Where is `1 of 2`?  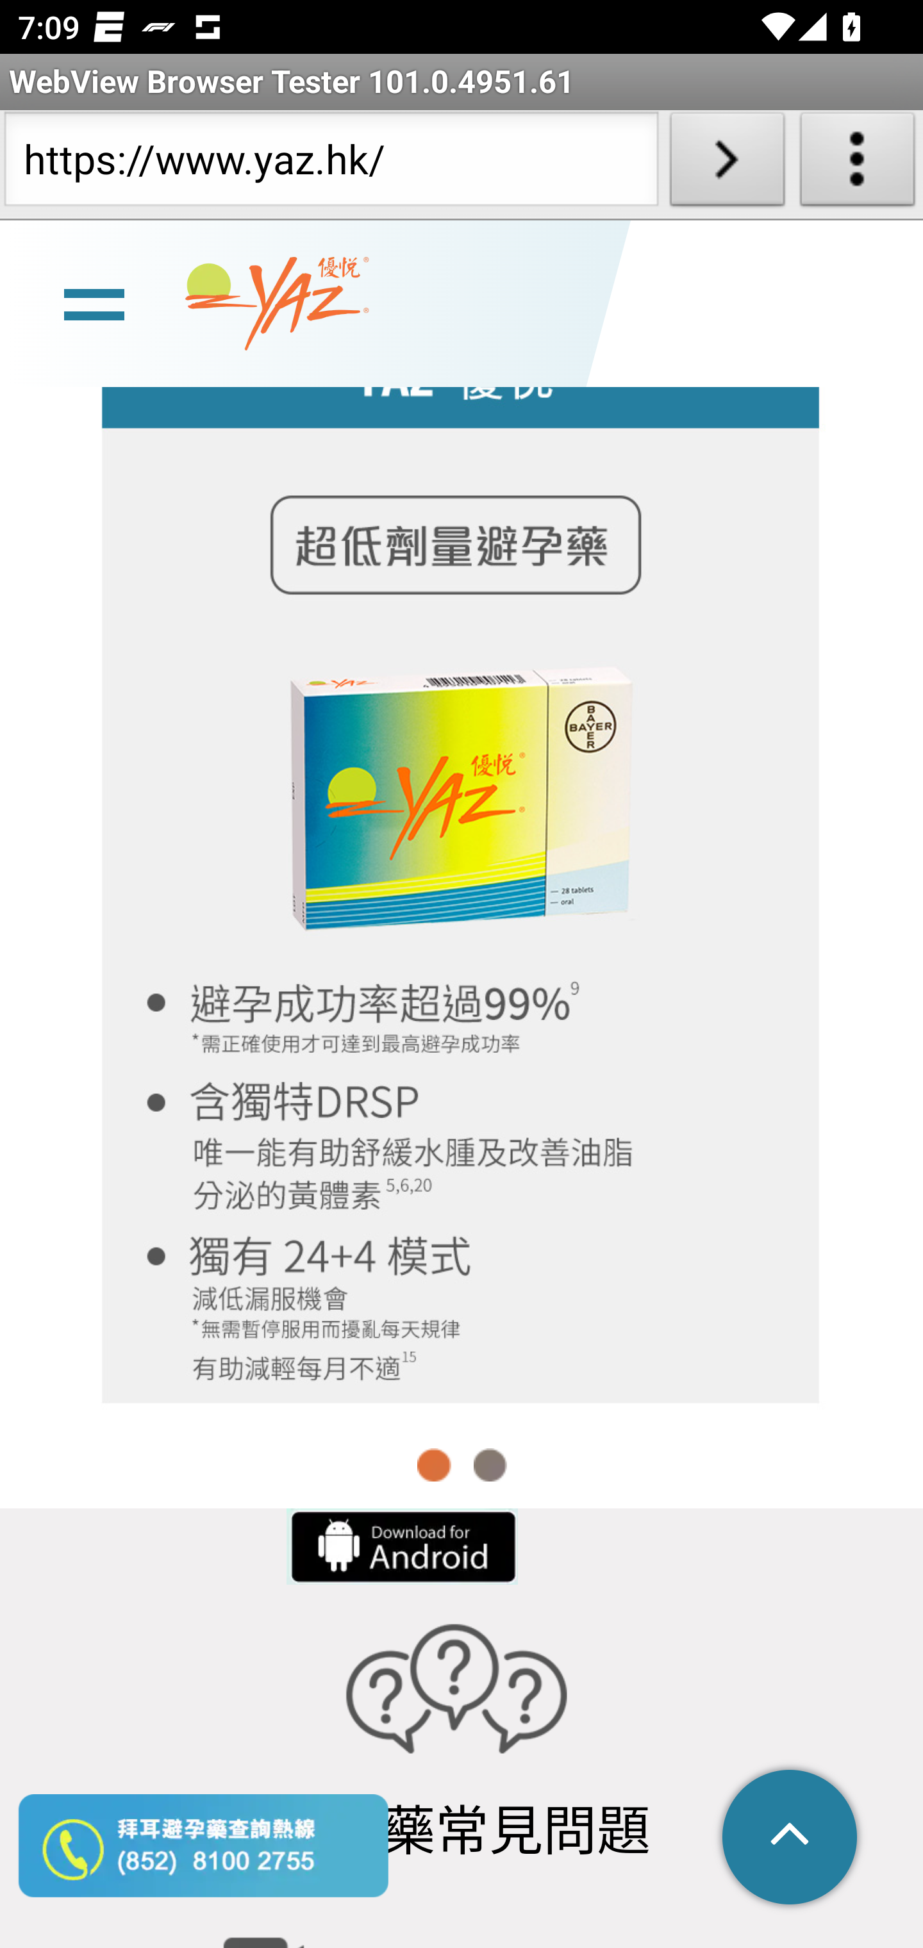 1 of 2 is located at coordinates (435, 1465).